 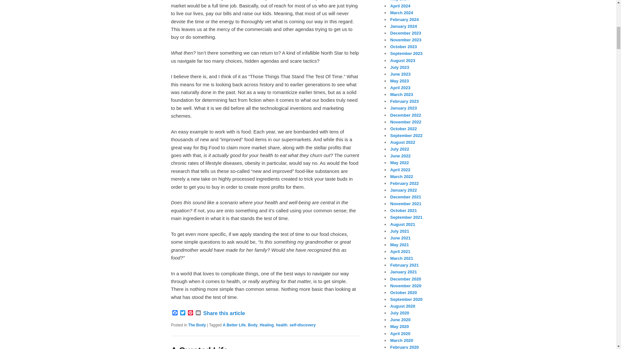 What do you see at coordinates (253, 325) in the screenshot?
I see `Body` at bounding box center [253, 325].